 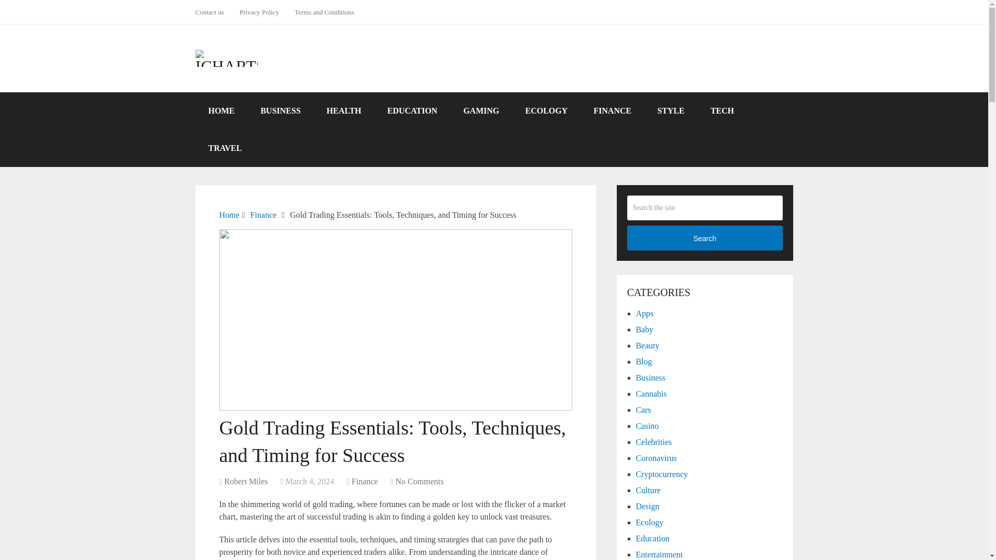 What do you see at coordinates (221, 111) in the screenshot?
I see `HOME` at bounding box center [221, 111].